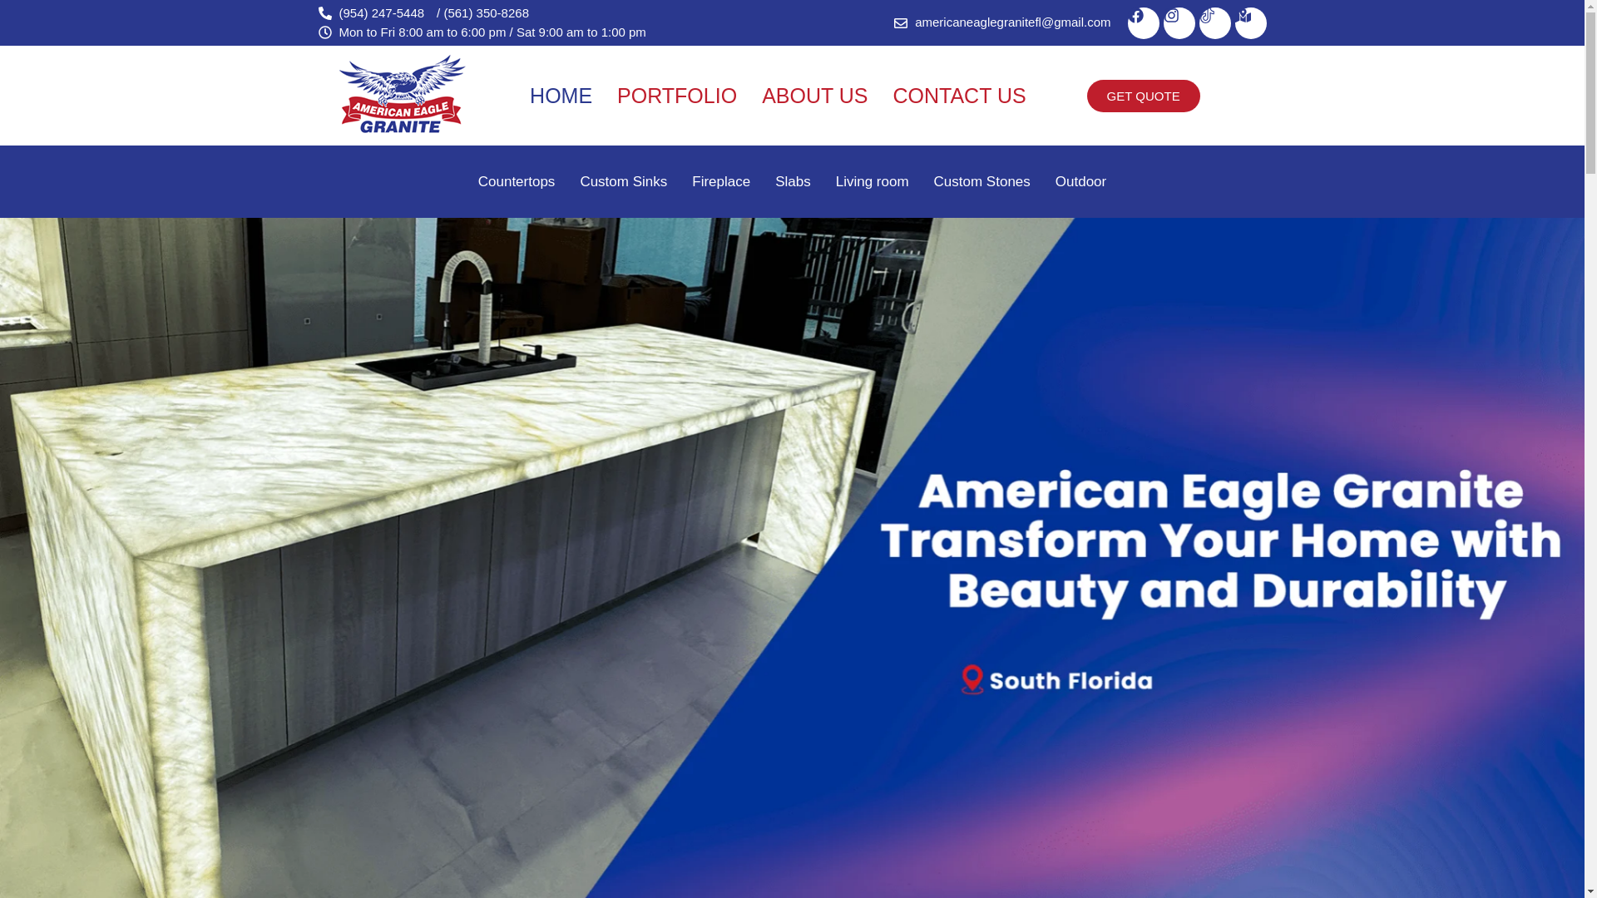 The width and height of the screenshot is (1597, 898). What do you see at coordinates (1519, 321) in the screenshot?
I see `GET QUOTE` at bounding box center [1519, 321].